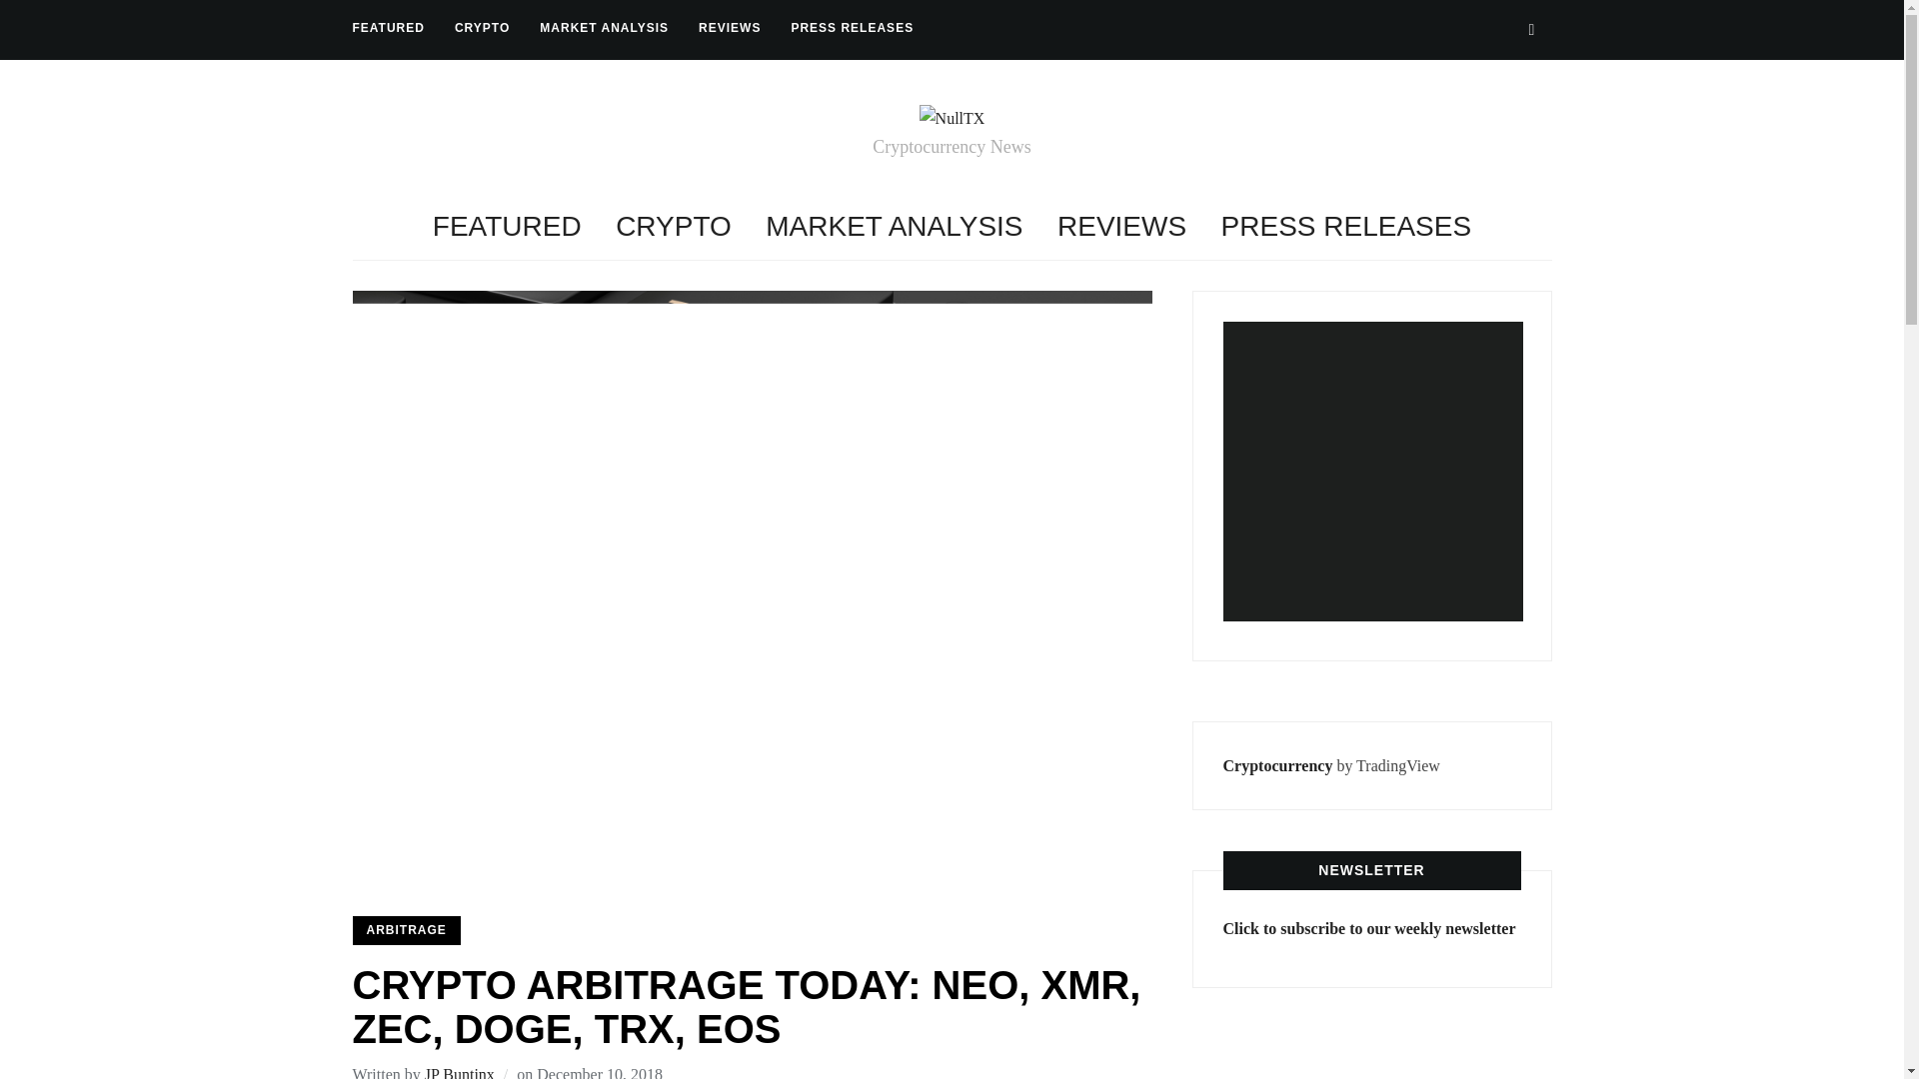 The height and width of the screenshot is (1079, 1919). Describe the element at coordinates (604, 28) in the screenshot. I see `MARKET ANALYSIS` at that location.